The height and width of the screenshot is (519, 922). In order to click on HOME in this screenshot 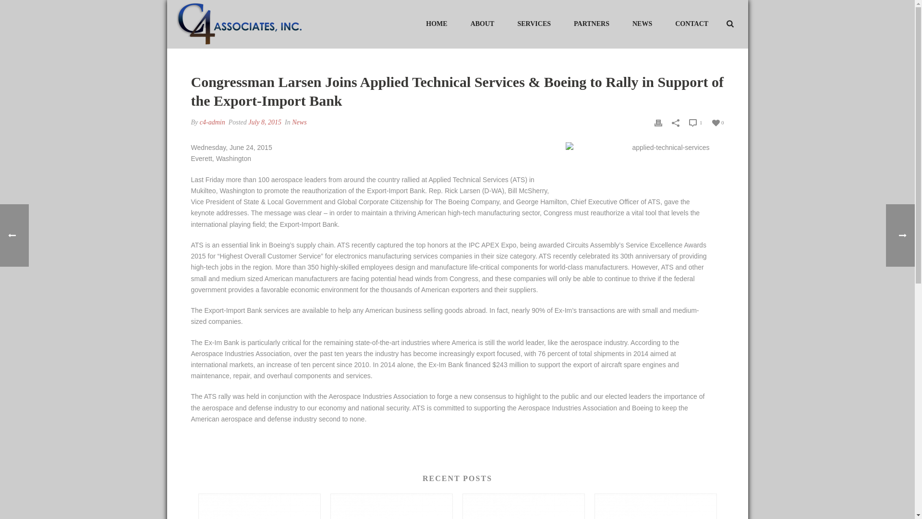, I will do `click(436, 23)`.